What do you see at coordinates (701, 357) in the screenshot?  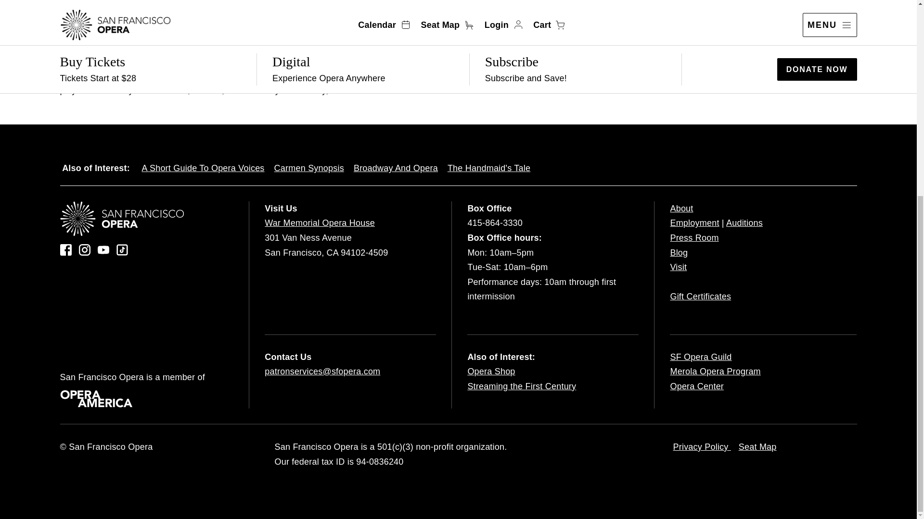 I see `Opera Guild` at bounding box center [701, 357].